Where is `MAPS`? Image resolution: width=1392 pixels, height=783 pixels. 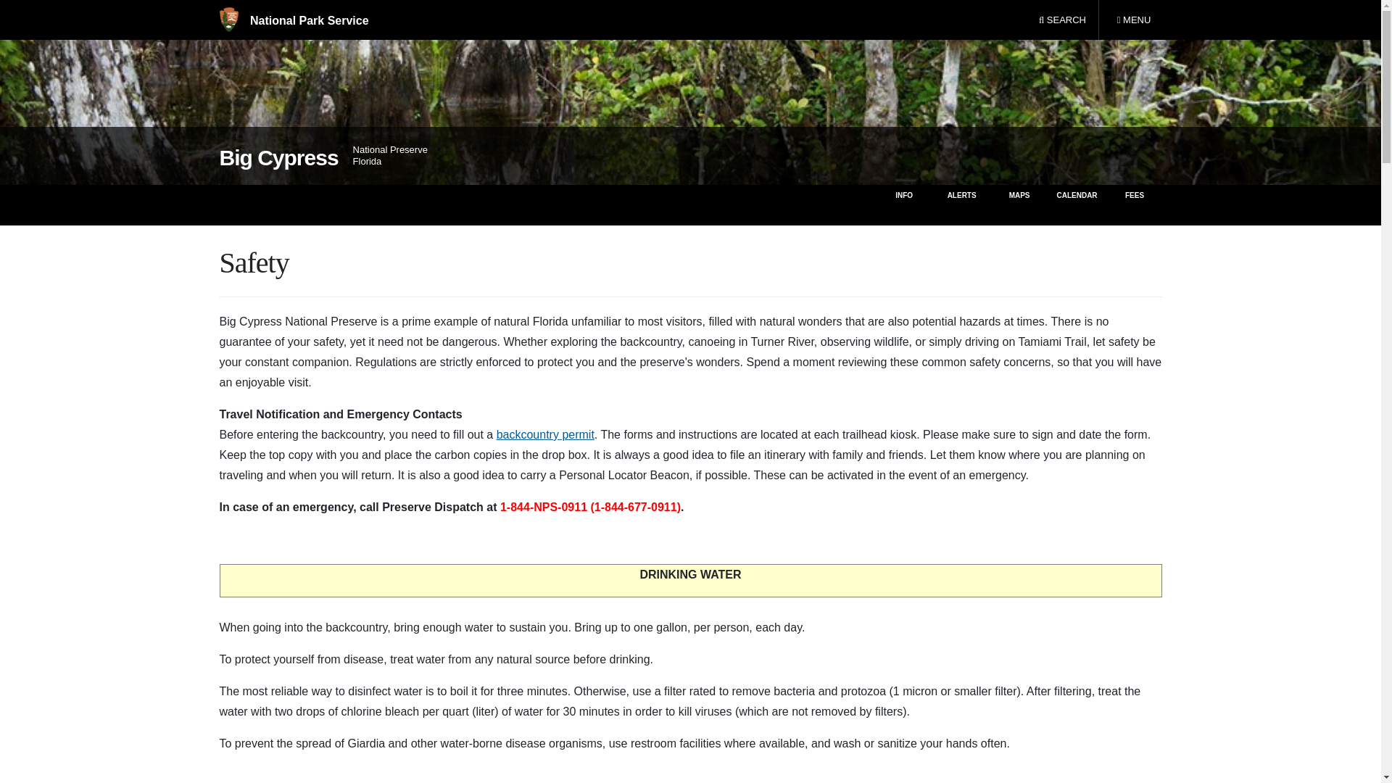 MAPS is located at coordinates (1019, 204).